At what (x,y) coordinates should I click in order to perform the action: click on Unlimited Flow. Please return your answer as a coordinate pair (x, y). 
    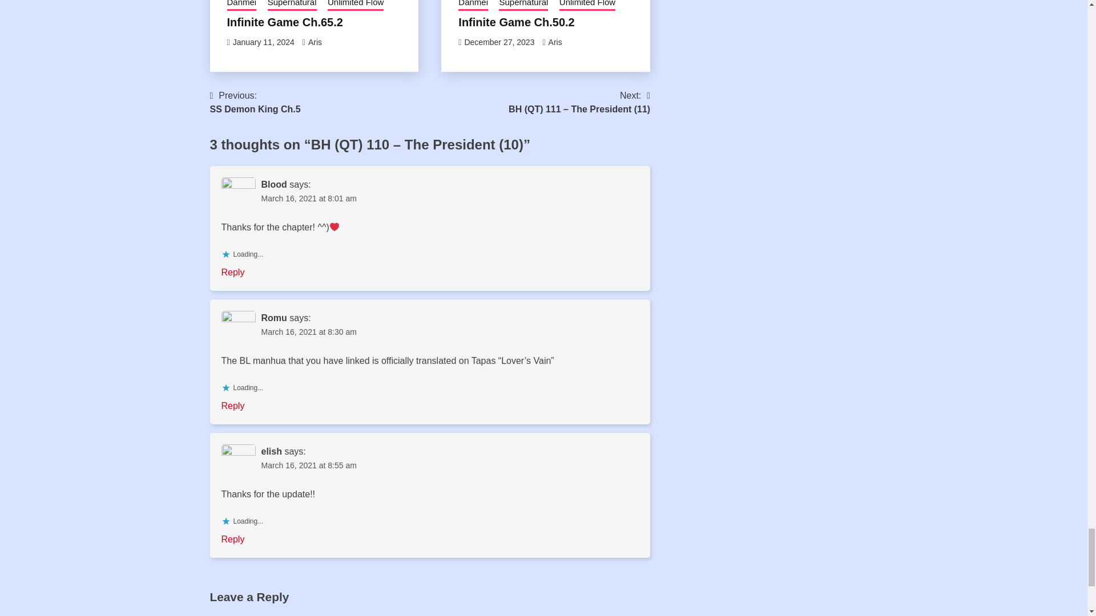
    Looking at the image, I should click on (356, 6).